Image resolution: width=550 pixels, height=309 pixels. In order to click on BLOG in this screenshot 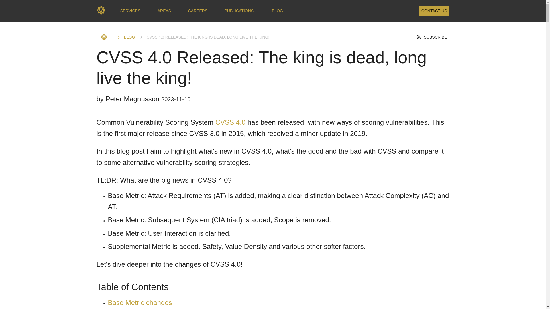, I will do `click(125, 37)`.